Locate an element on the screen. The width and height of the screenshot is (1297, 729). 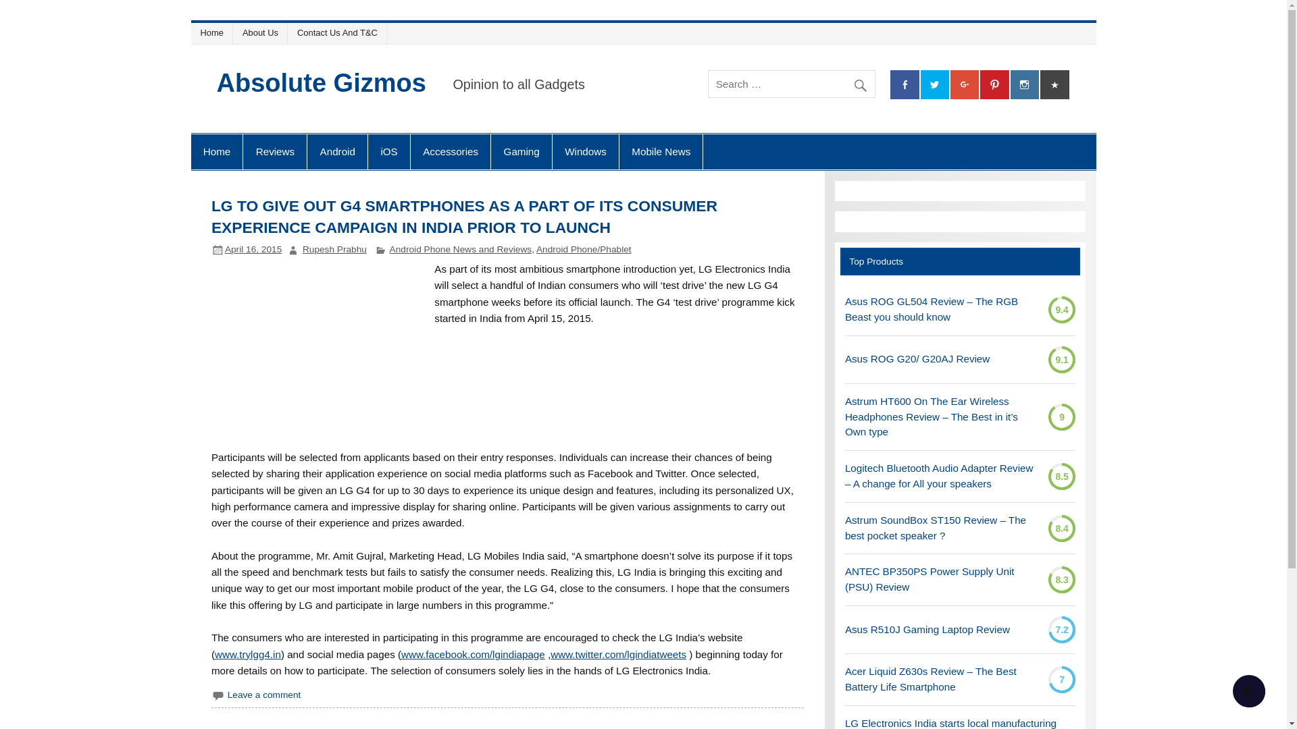
Rupesh Prabhu is located at coordinates (334, 248).